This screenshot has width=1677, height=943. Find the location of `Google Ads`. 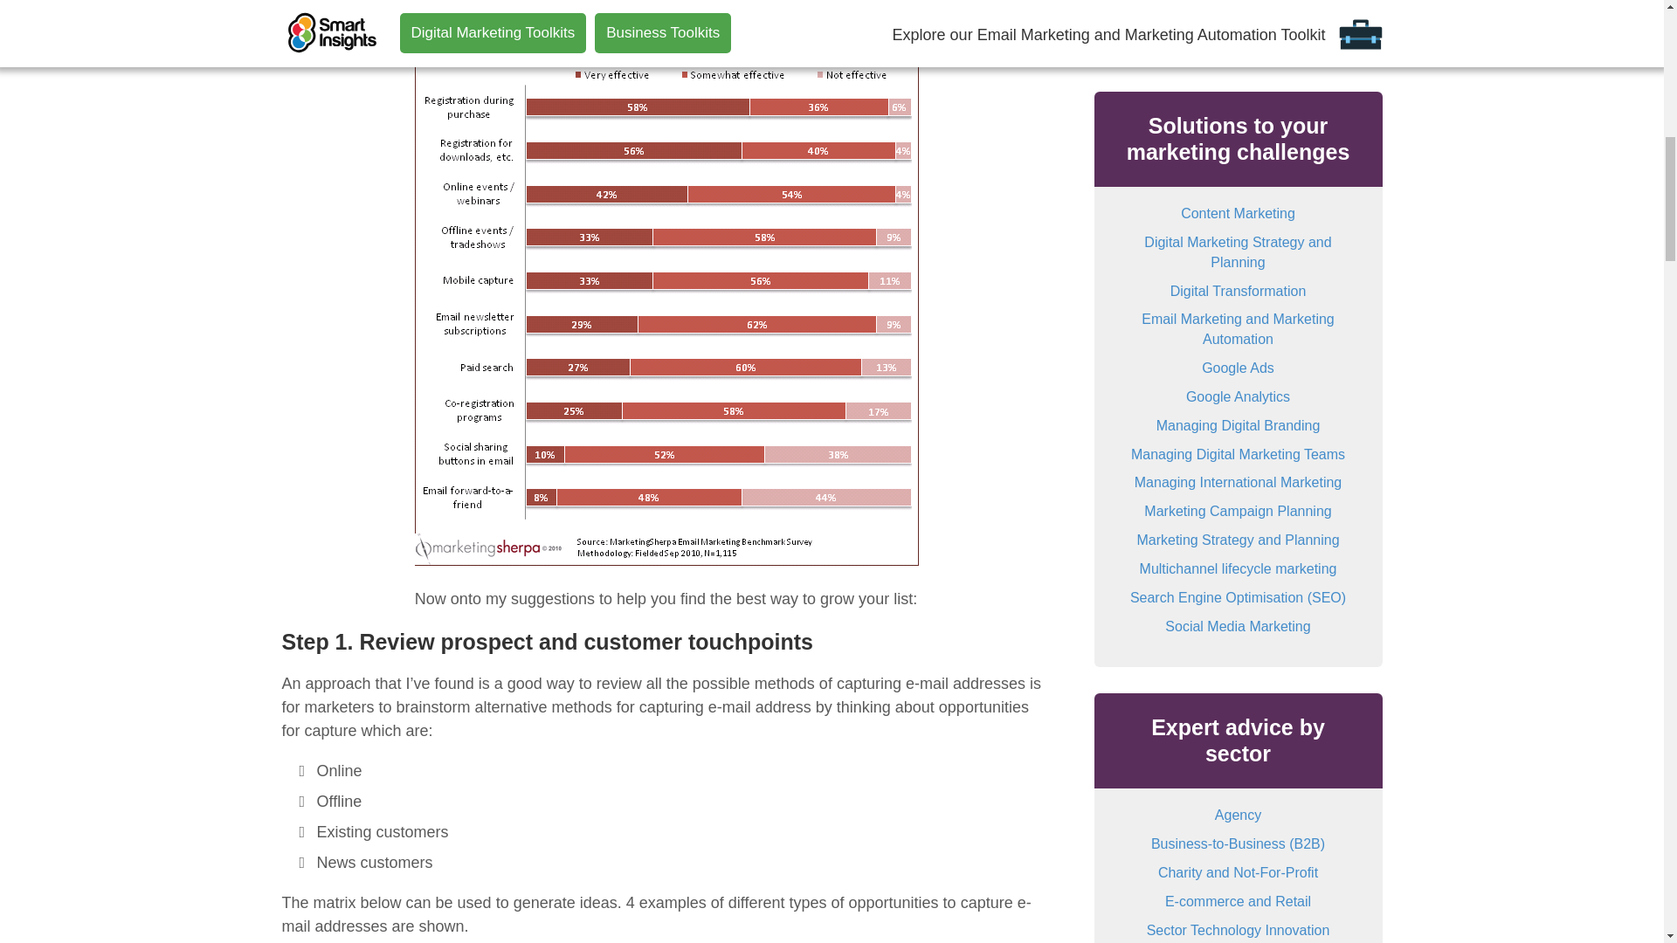

Google Ads is located at coordinates (1239, 367).